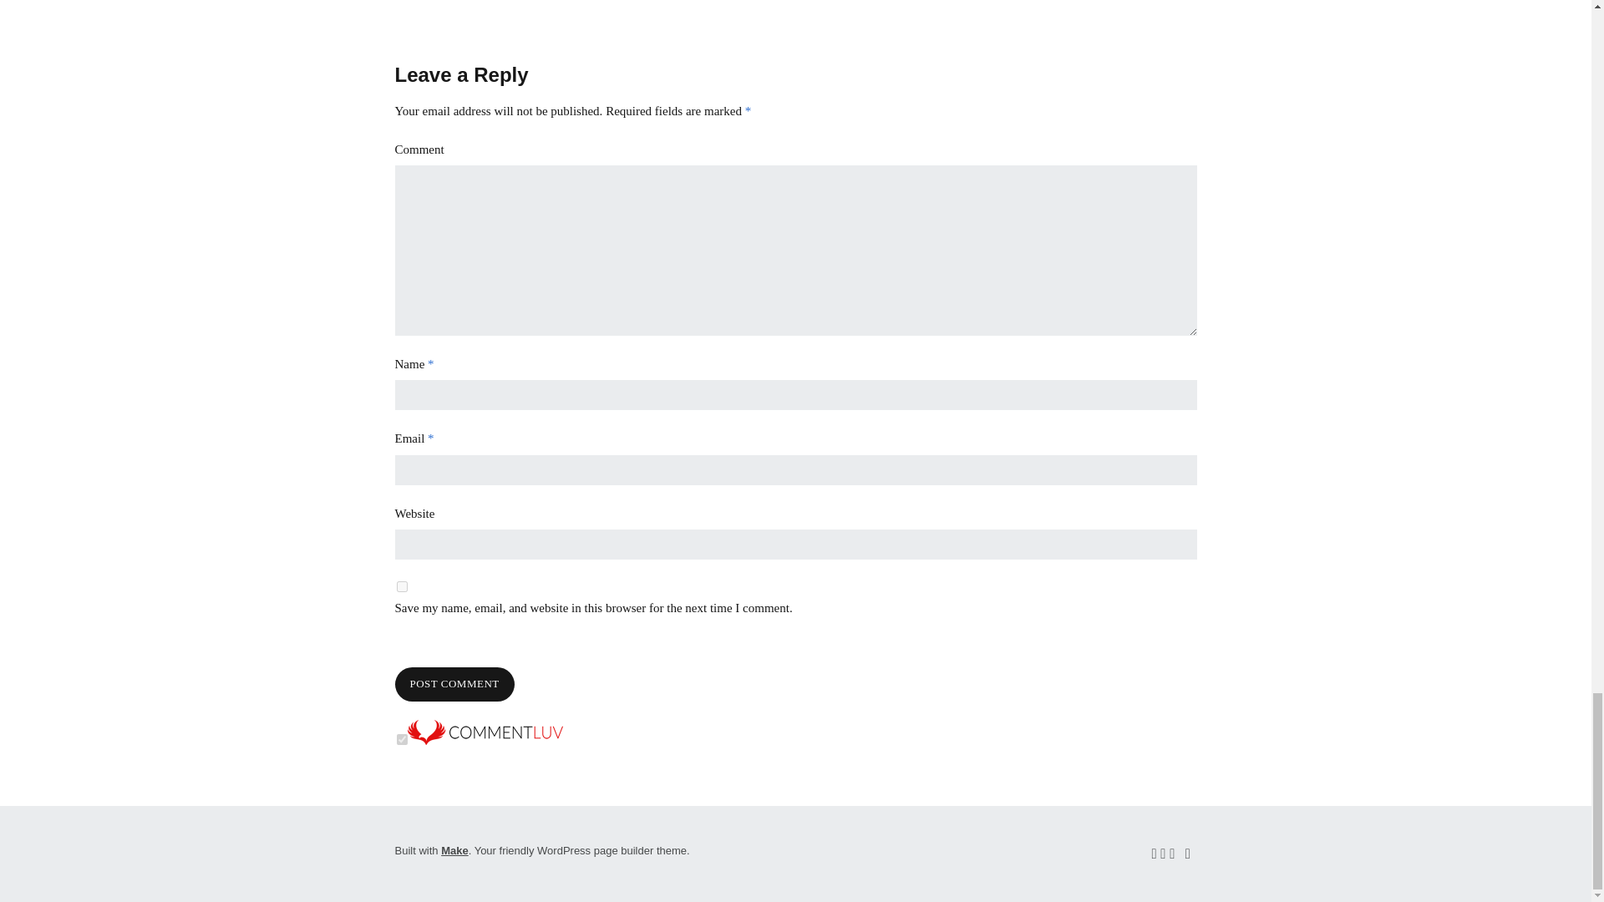 The height and width of the screenshot is (902, 1604). What do you see at coordinates (485, 740) in the screenshot?
I see `CommentLuv is enabled` at bounding box center [485, 740].